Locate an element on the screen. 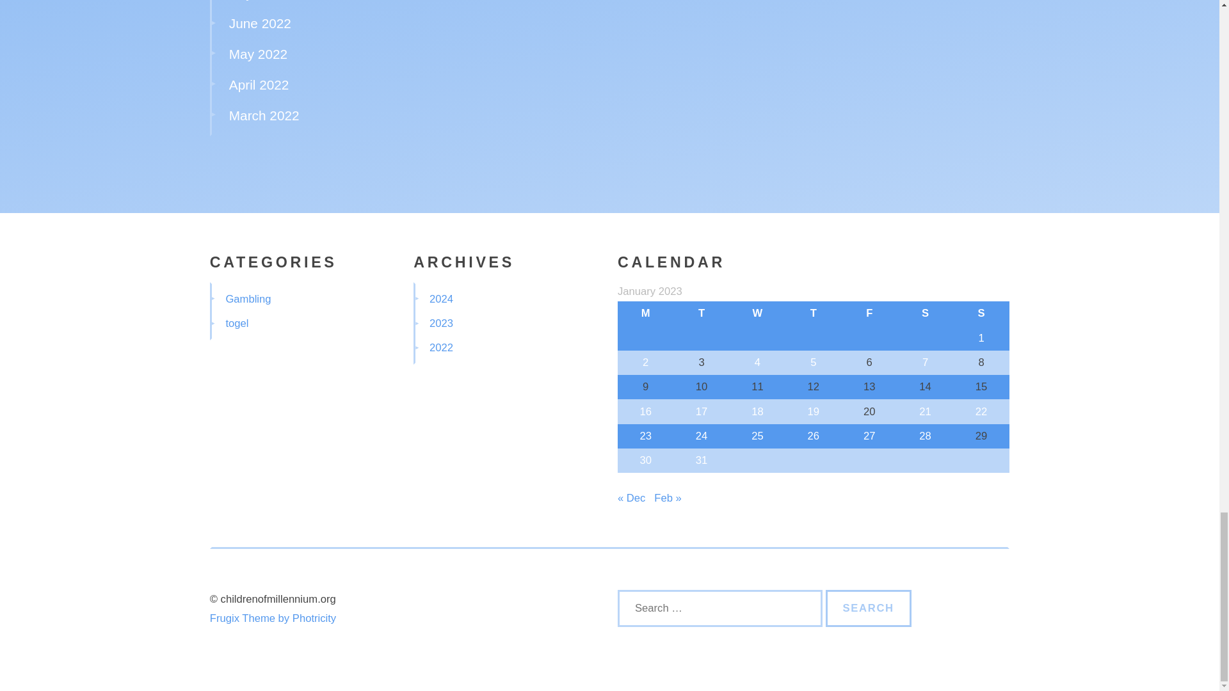 Image resolution: width=1229 pixels, height=691 pixels. Saturday is located at coordinates (925, 313).